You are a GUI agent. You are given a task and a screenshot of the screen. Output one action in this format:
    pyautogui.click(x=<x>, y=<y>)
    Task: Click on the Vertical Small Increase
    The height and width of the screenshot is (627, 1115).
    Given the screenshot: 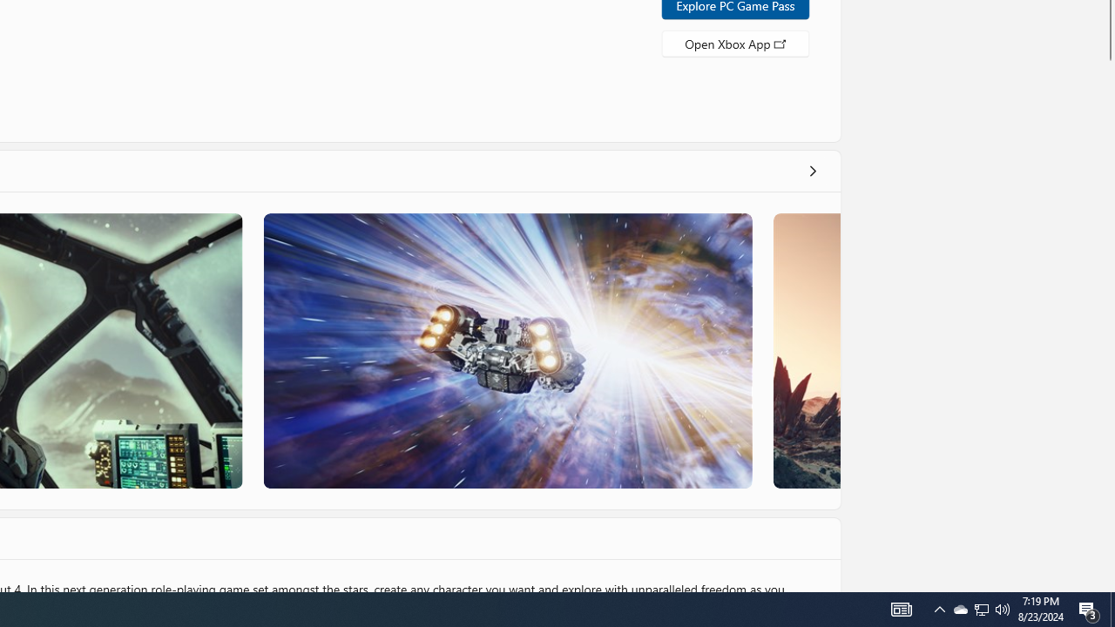 What is the action you would take?
    pyautogui.click(x=1108, y=585)
    